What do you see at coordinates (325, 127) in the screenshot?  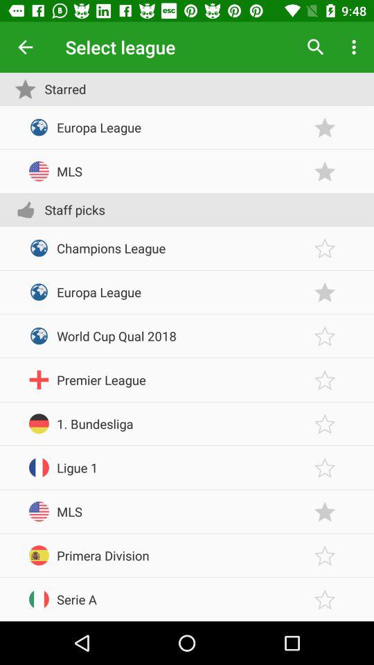 I see `mark as favorite` at bounding box center [325, 127].